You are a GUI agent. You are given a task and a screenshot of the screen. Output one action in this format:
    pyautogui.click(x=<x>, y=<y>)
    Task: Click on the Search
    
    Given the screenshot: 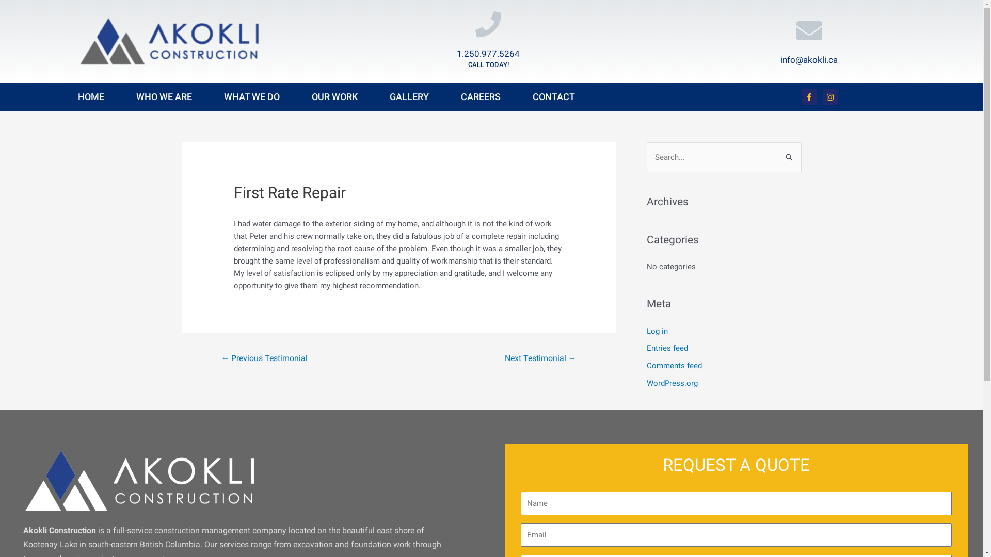 What is the action you would take?
    pyautogui.click(x=790, y=156)
    